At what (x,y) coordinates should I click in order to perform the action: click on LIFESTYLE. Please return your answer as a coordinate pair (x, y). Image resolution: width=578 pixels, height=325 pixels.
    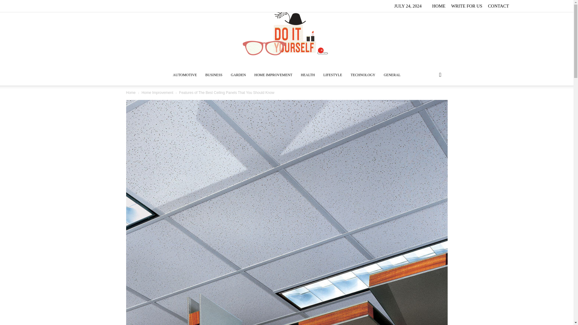
    Looking at the image, I should click on (332, 75).